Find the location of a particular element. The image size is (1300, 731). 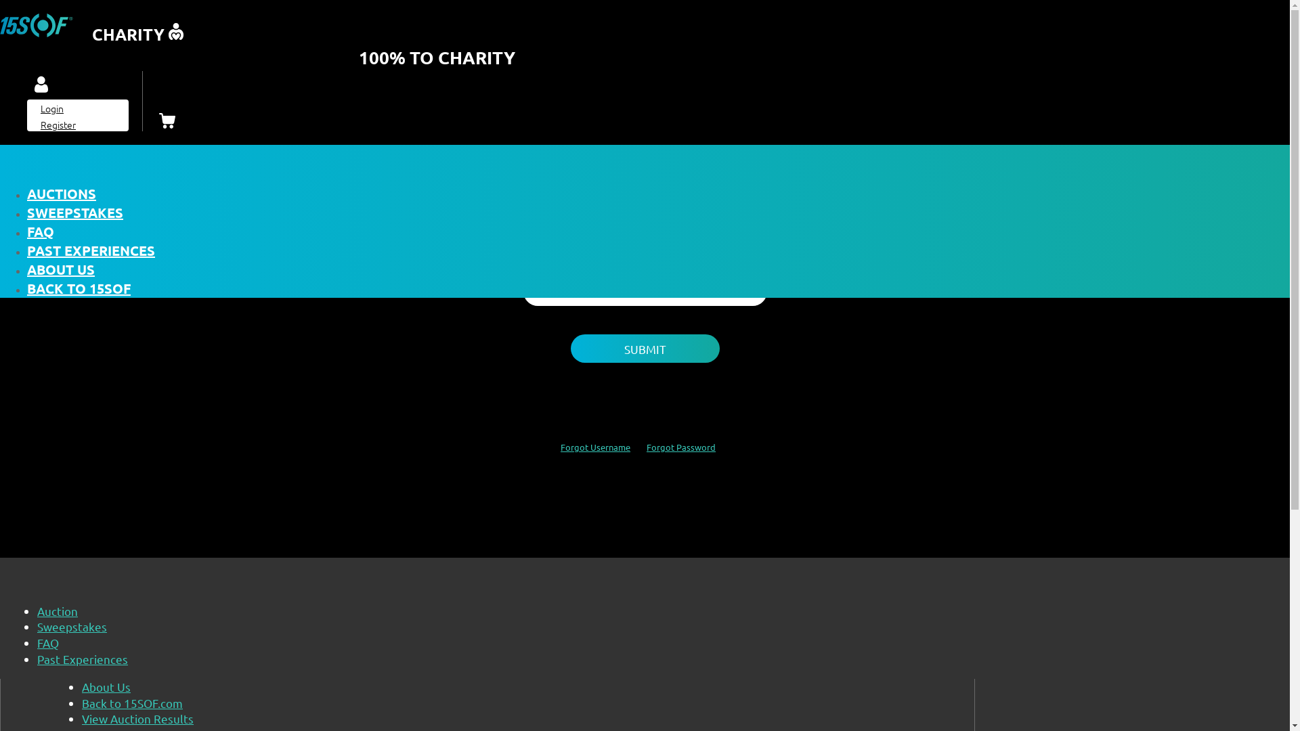

Past Experiences is located at coordinates (83, 659).